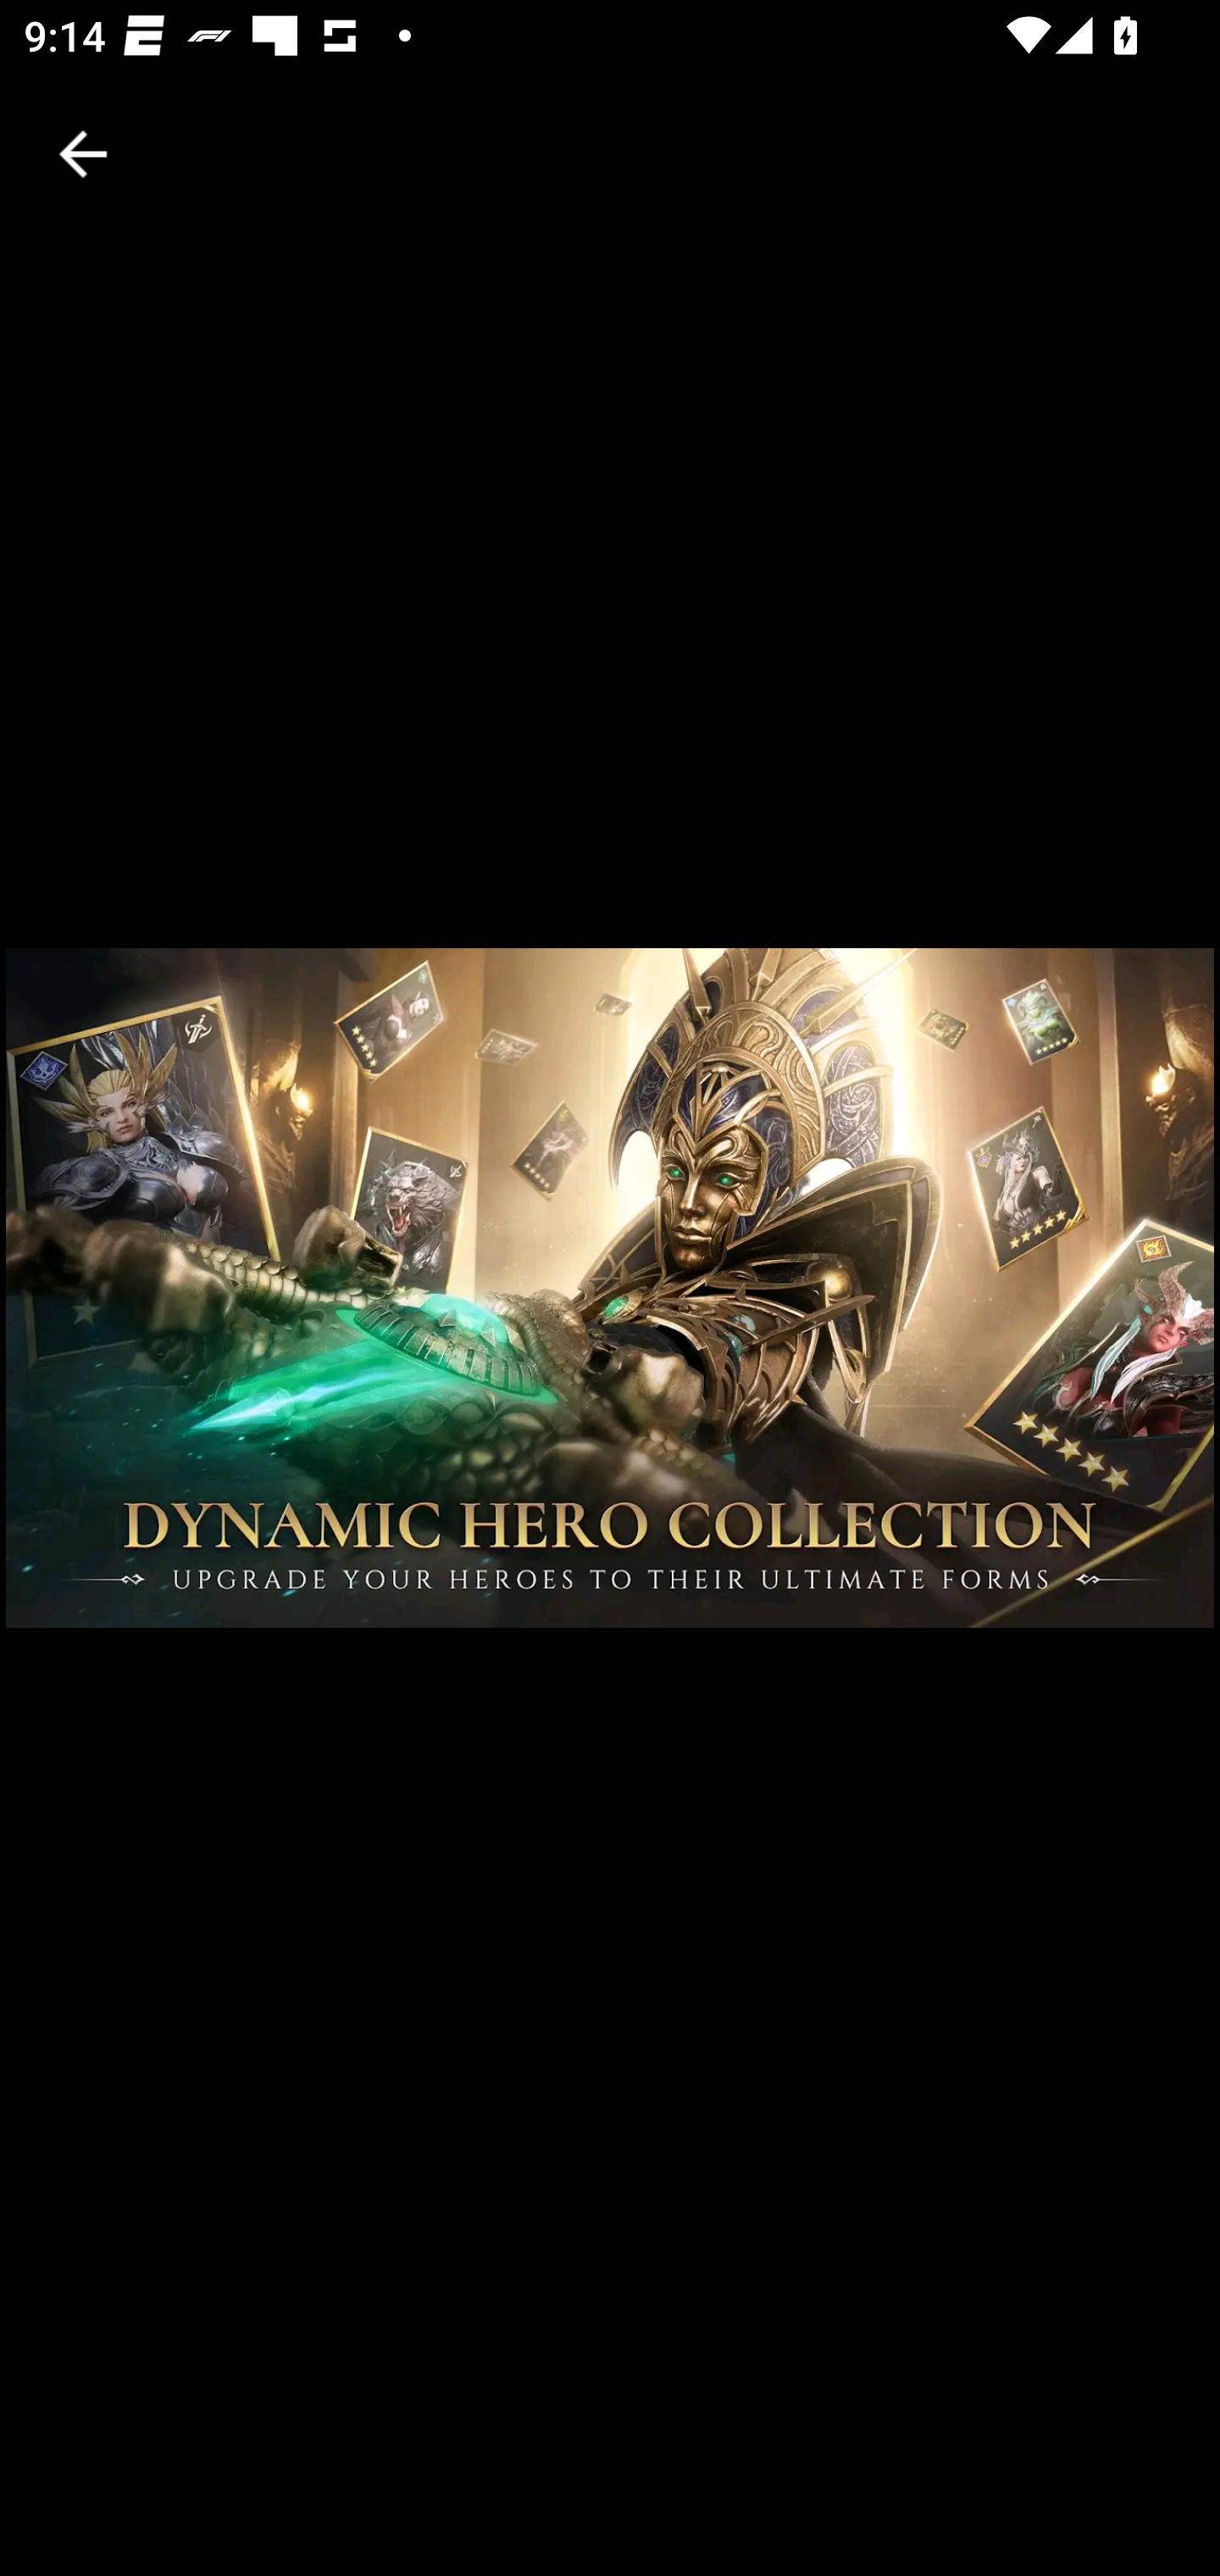 The image size is (1220, 2576). I want to click on Back, so click(83, 154).